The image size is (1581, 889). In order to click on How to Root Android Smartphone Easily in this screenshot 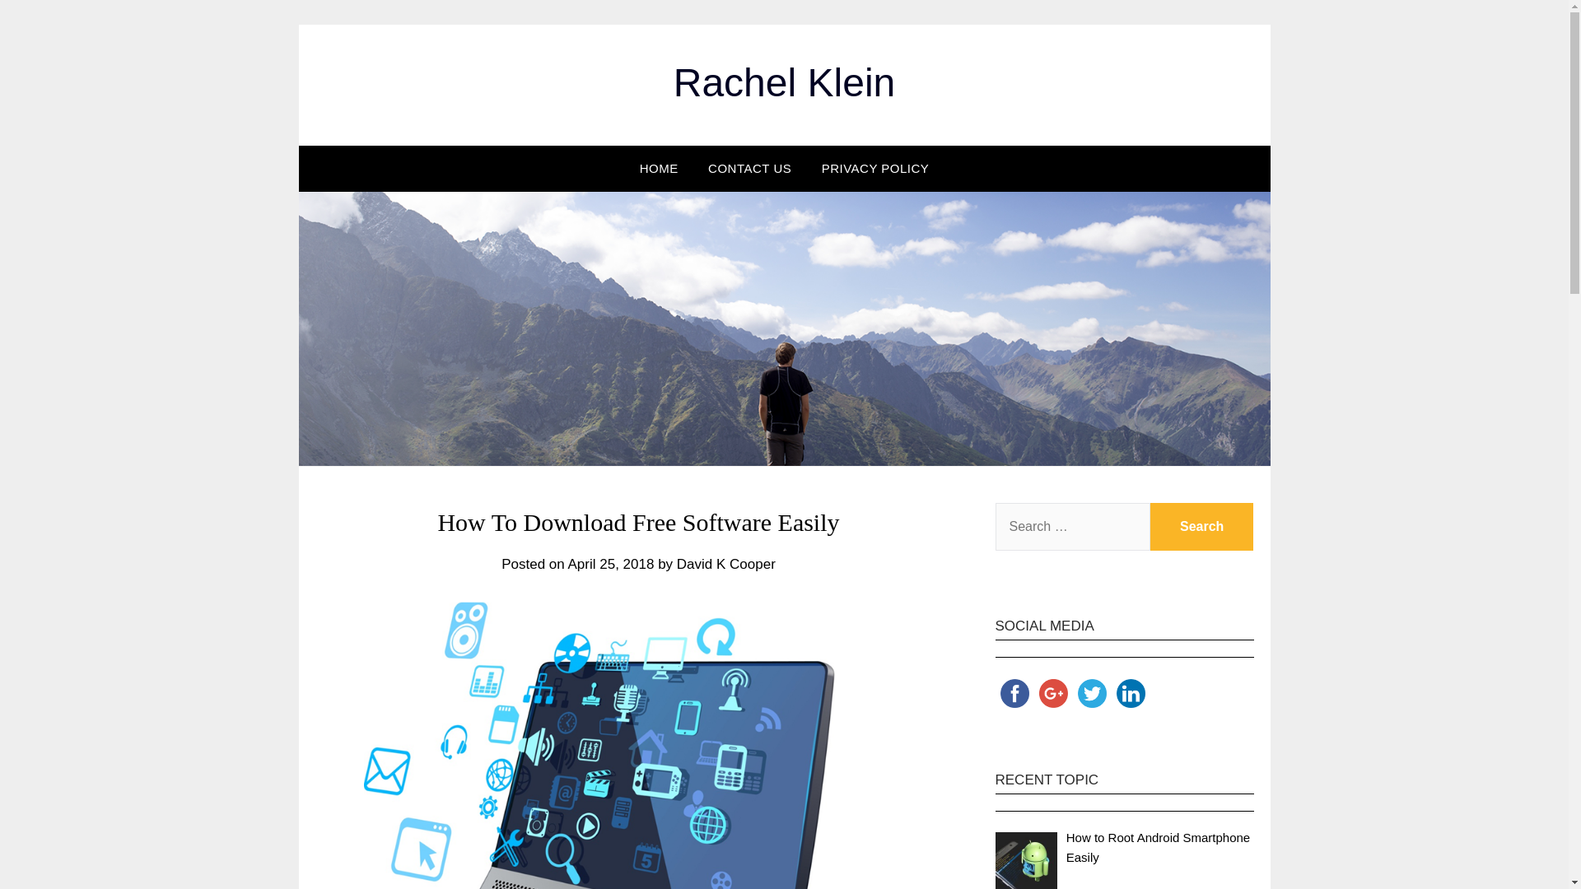, I will do `click(1158, 846)`.